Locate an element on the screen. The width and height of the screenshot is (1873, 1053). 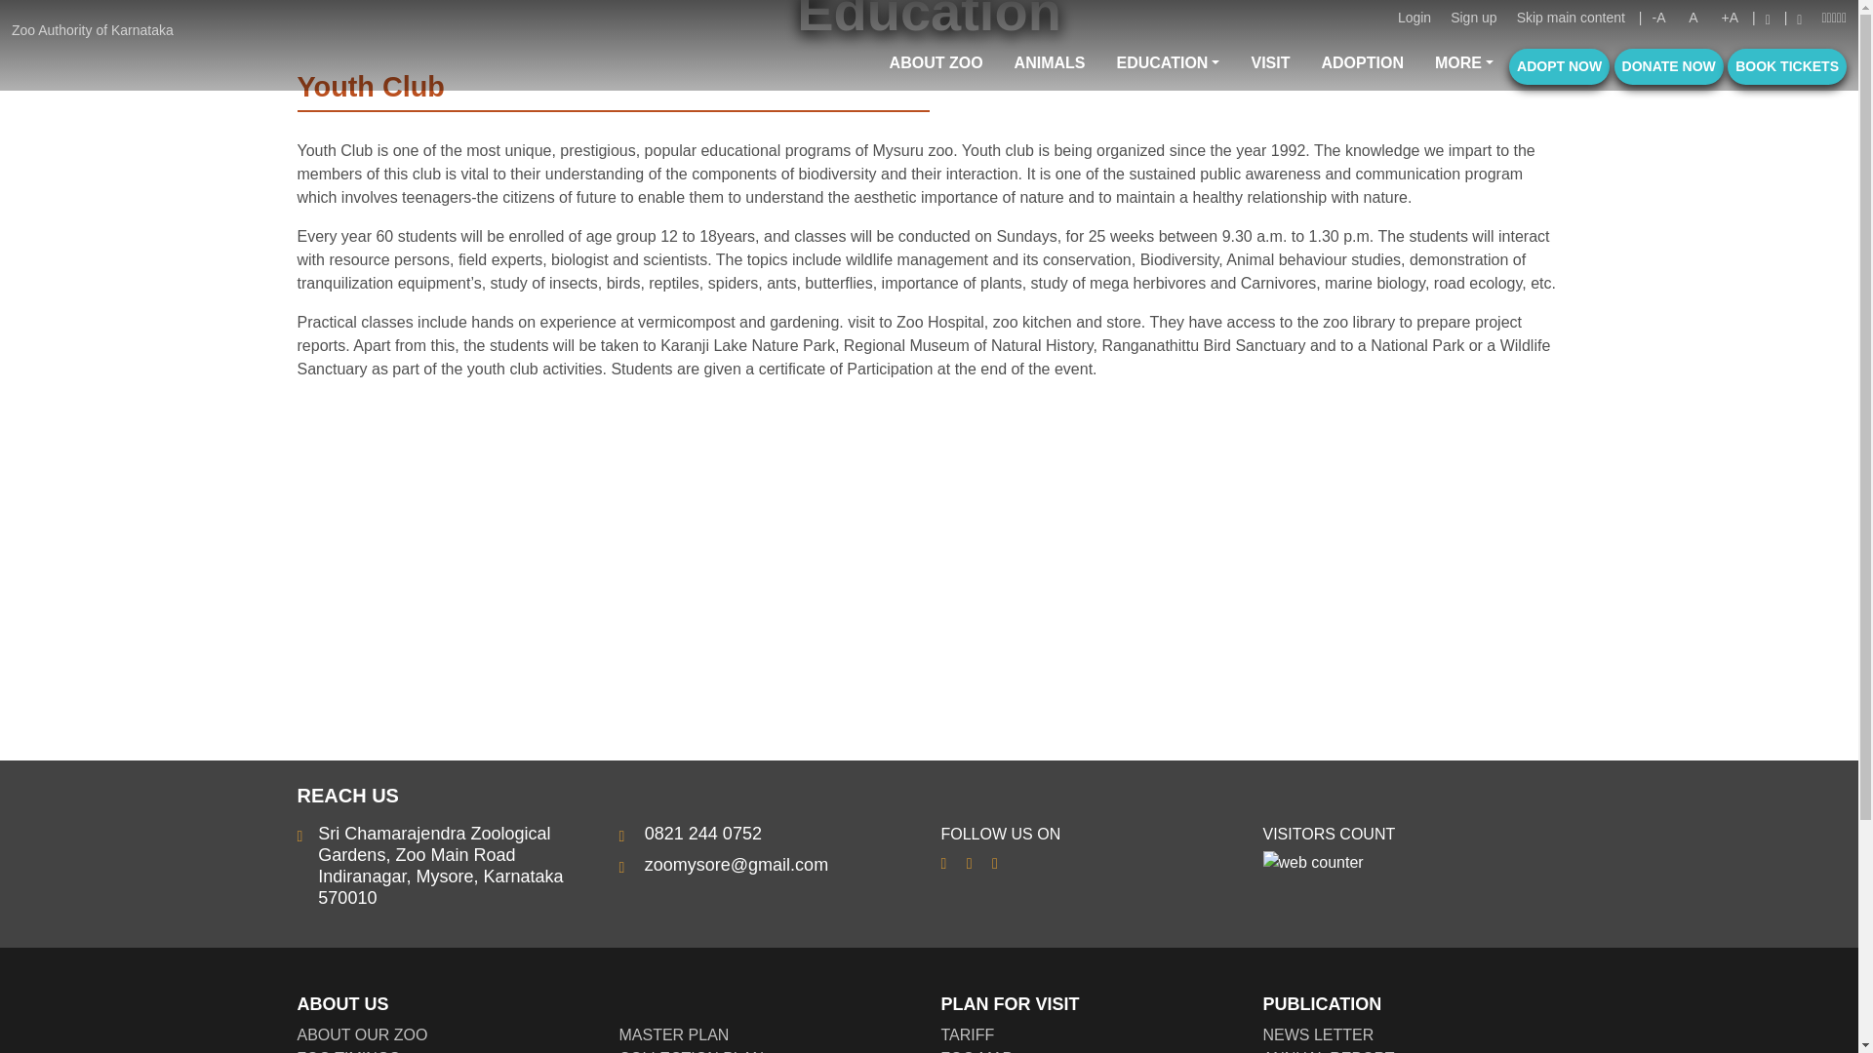
A is located at coordinates (1694, 18).